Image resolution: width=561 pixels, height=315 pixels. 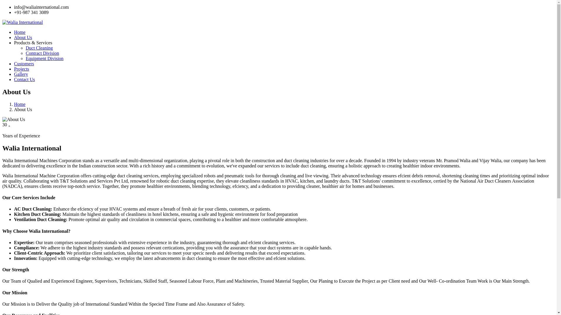 What do you see at coordinates (24, 64) in the screenshot?
I see `Customers` at bounding box center [24, 64].